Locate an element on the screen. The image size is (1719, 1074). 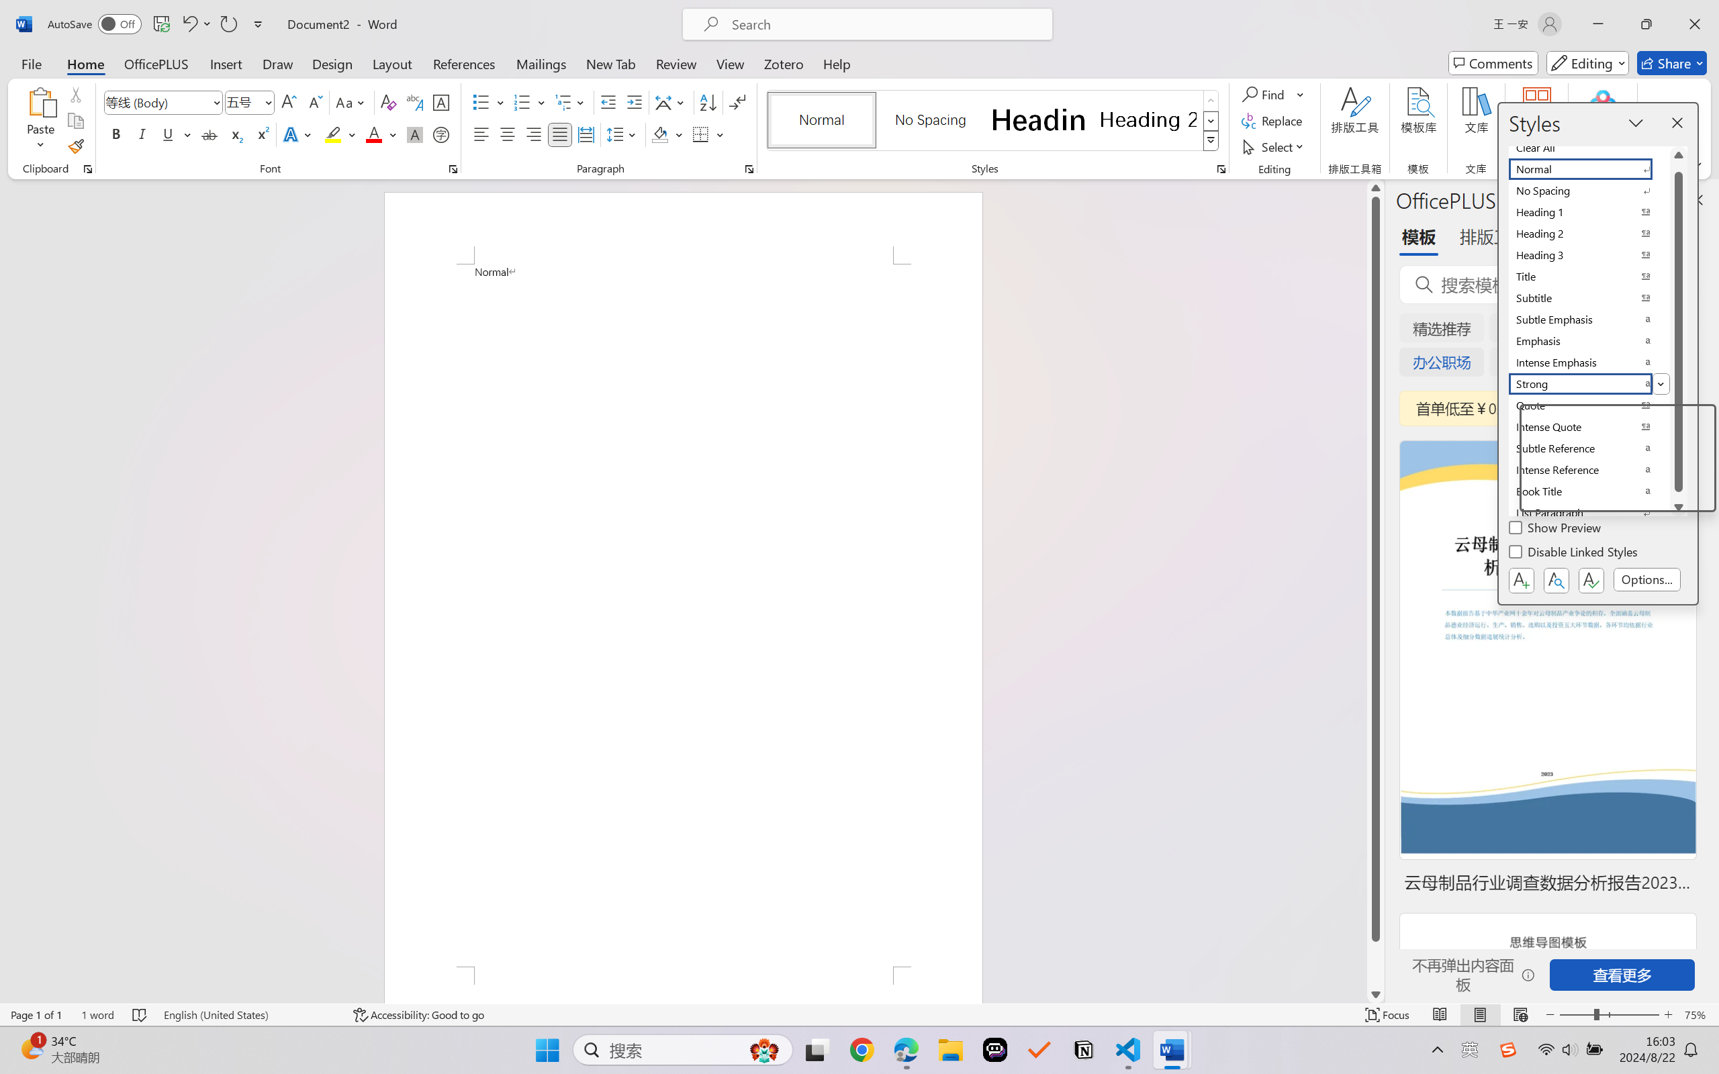
Zoom In is located at coordinates (1669, 1015).